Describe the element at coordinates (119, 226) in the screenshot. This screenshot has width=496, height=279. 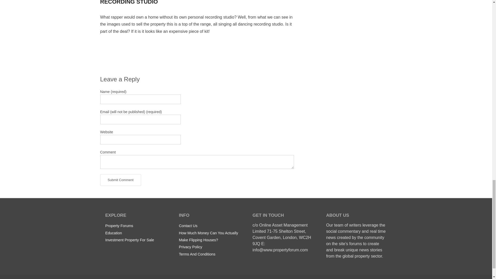
I see `Property Forums` at that location.